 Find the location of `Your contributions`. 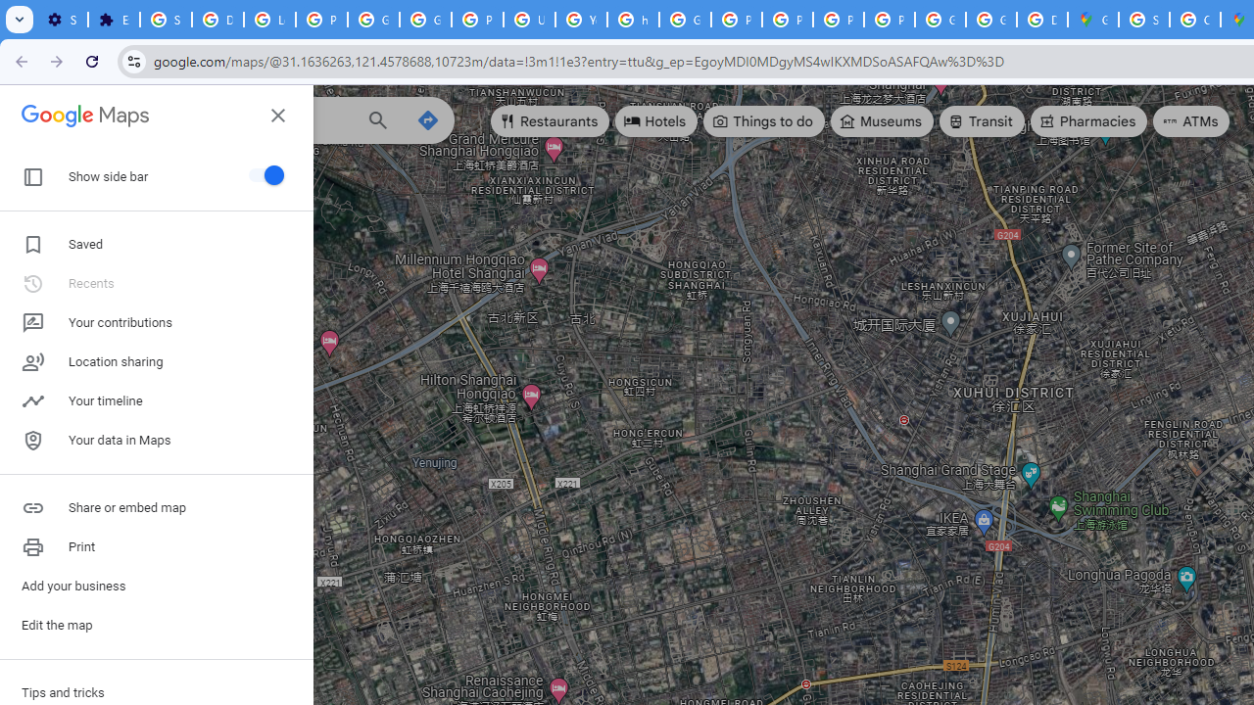

Your contributions is located at coordinates (157, 323).